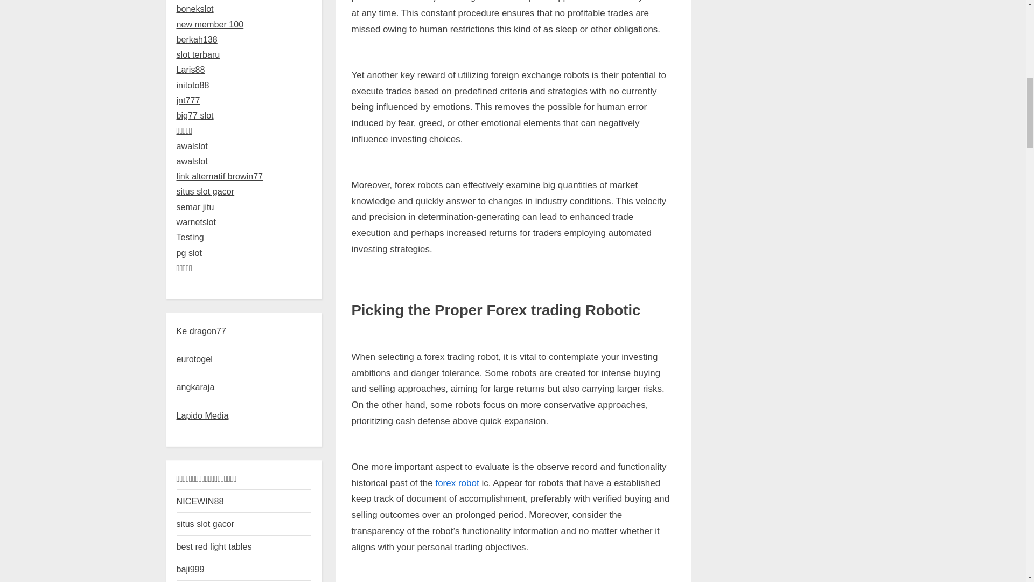 The height and width of the screenshot is (582, 1034). I want to click on warnetslot, so click(196, 222).